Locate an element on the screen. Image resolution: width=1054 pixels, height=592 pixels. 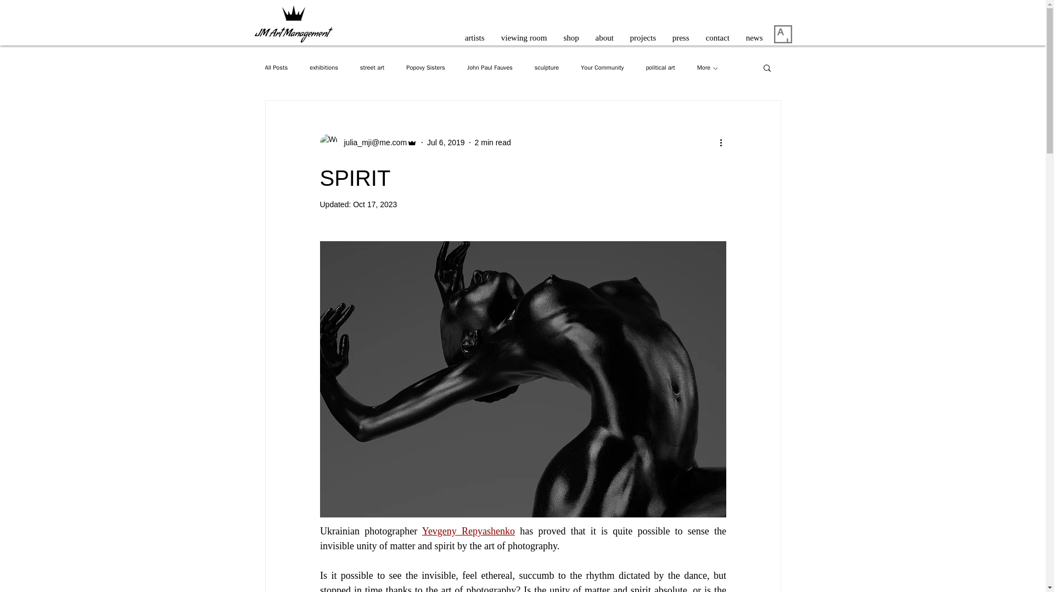
Popovy Sisters is located at coordinates (425, 67).